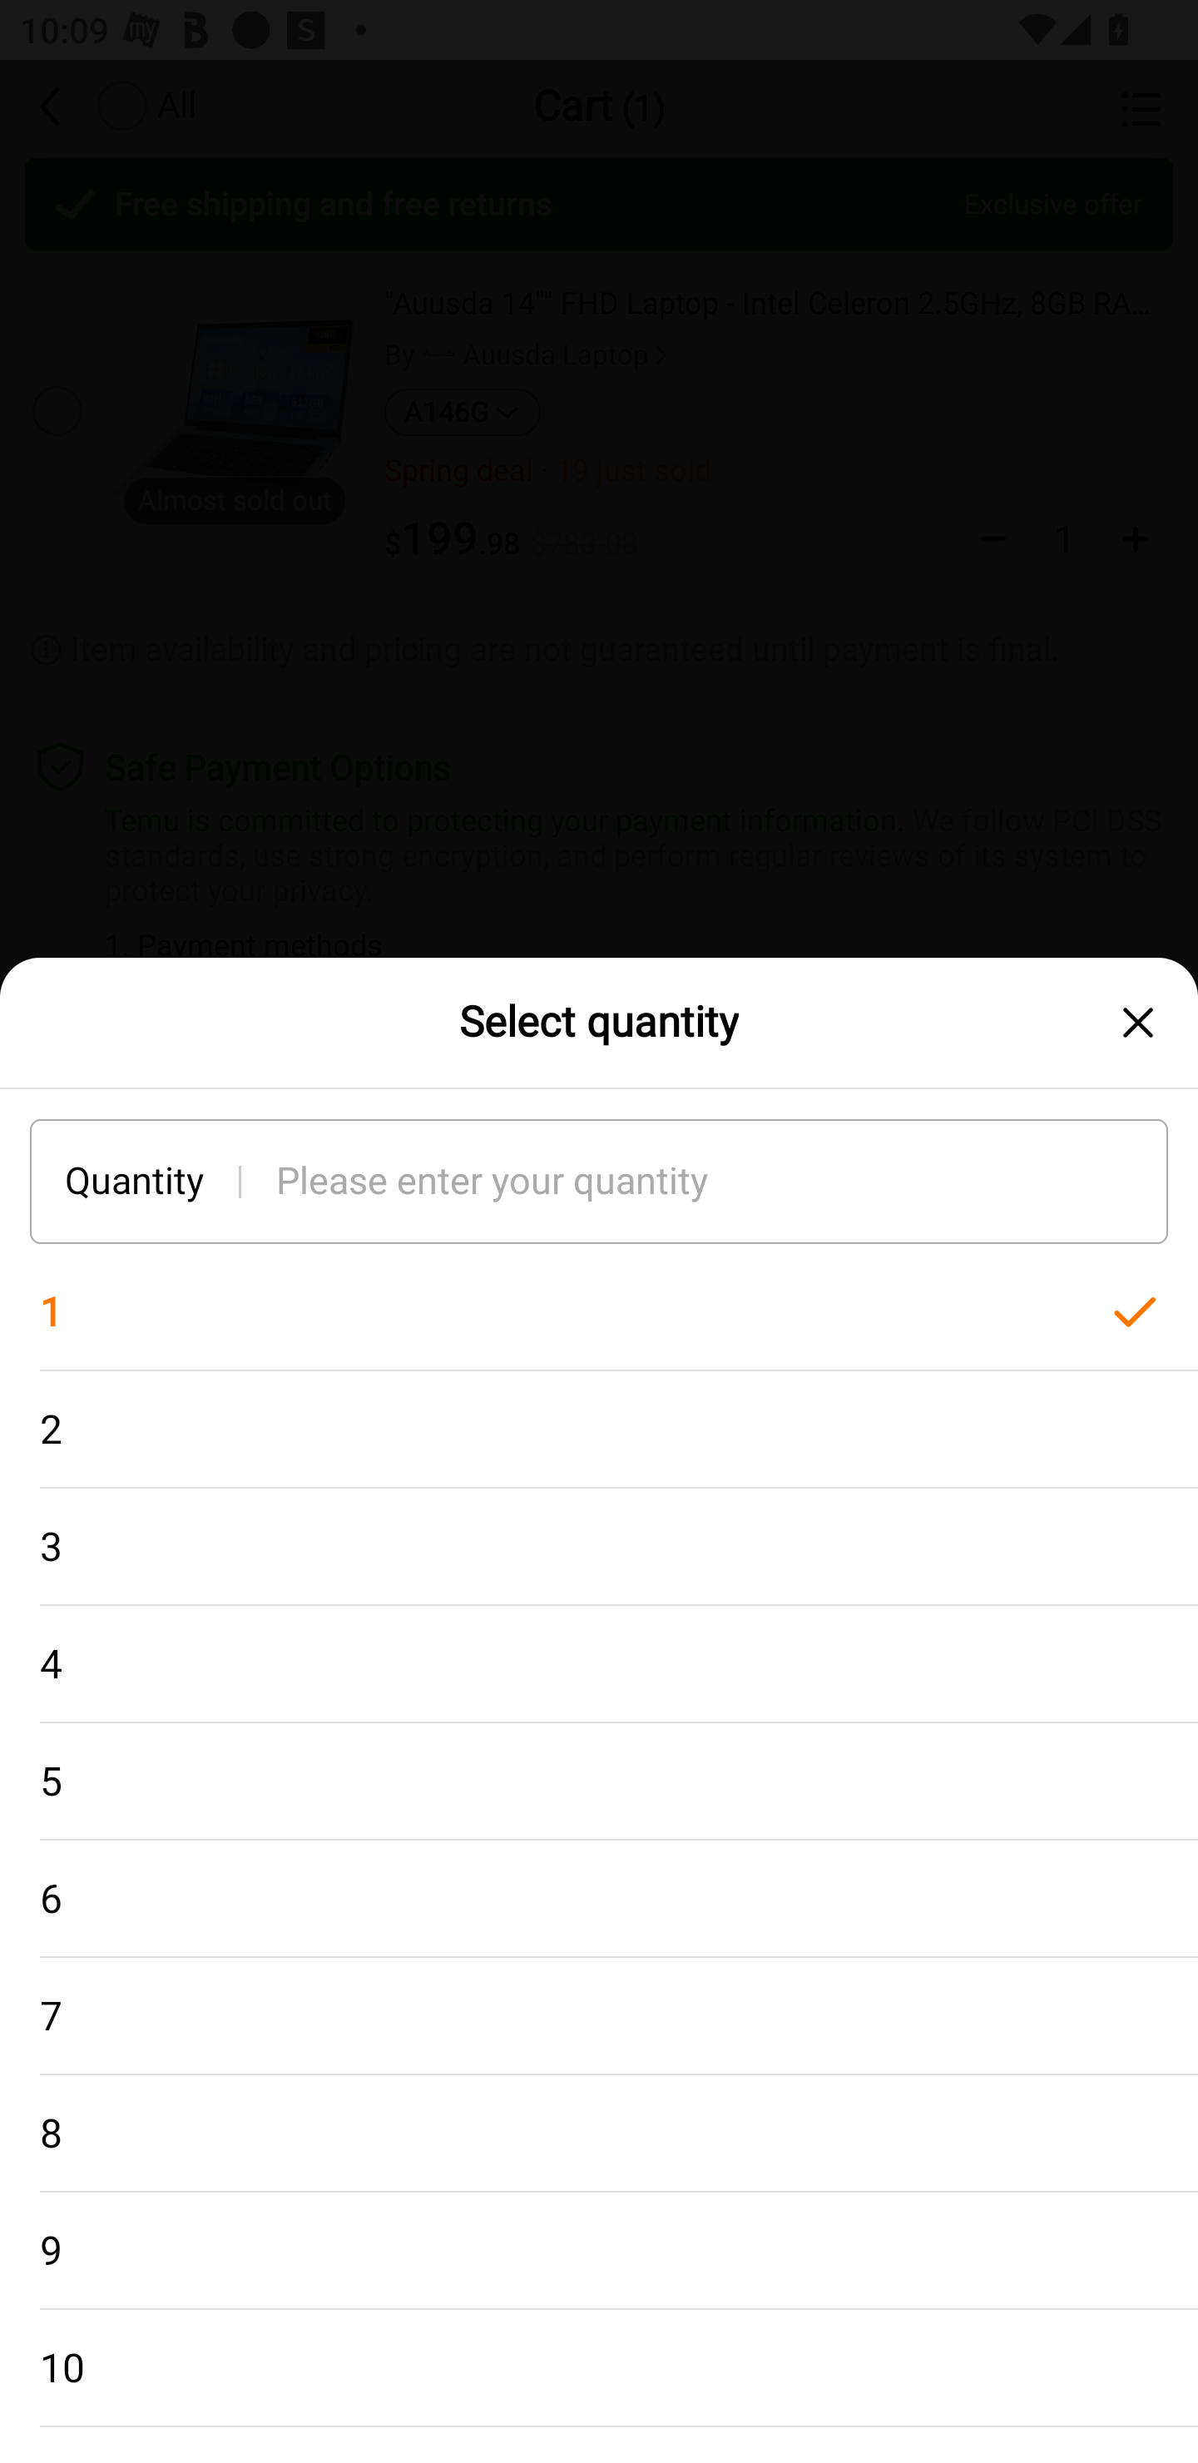  Describe the element at coordinates (599, 1782) in the screenshot. I see `5` at that location.